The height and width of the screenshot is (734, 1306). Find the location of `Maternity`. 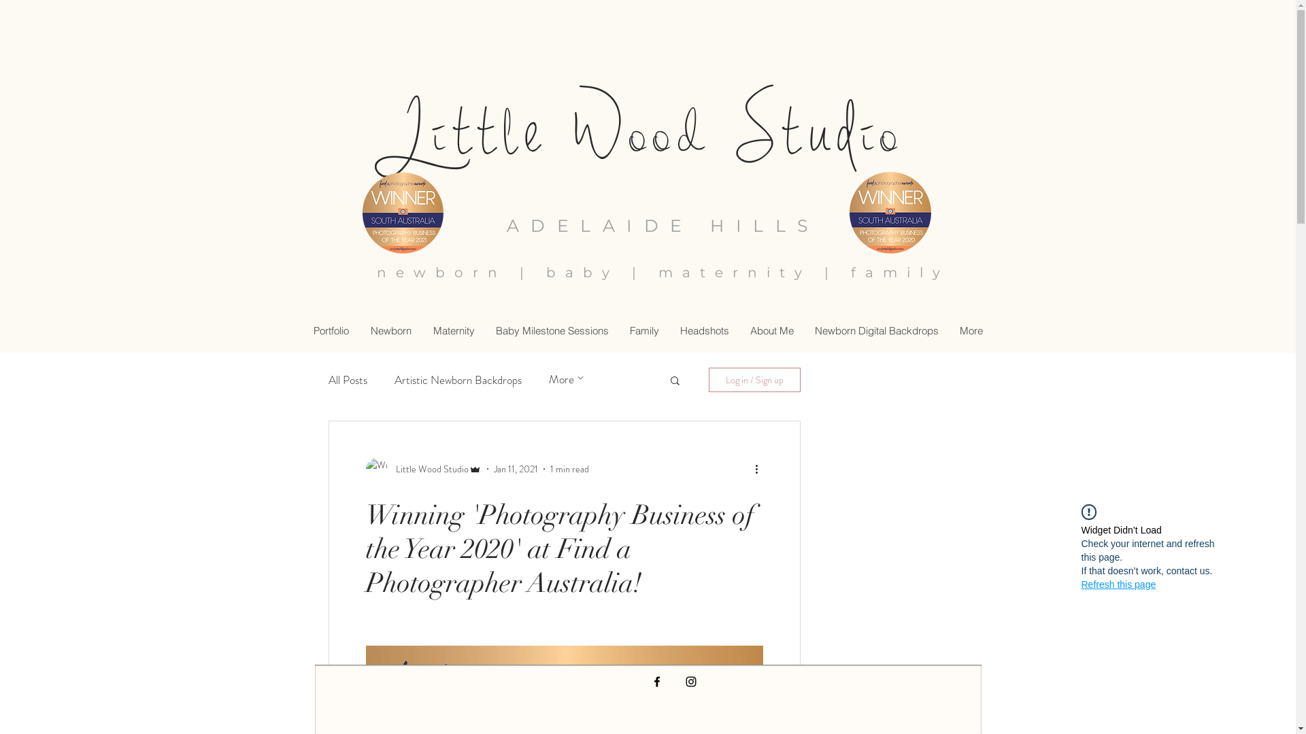

Maternity is located at coordinates (453, 331).